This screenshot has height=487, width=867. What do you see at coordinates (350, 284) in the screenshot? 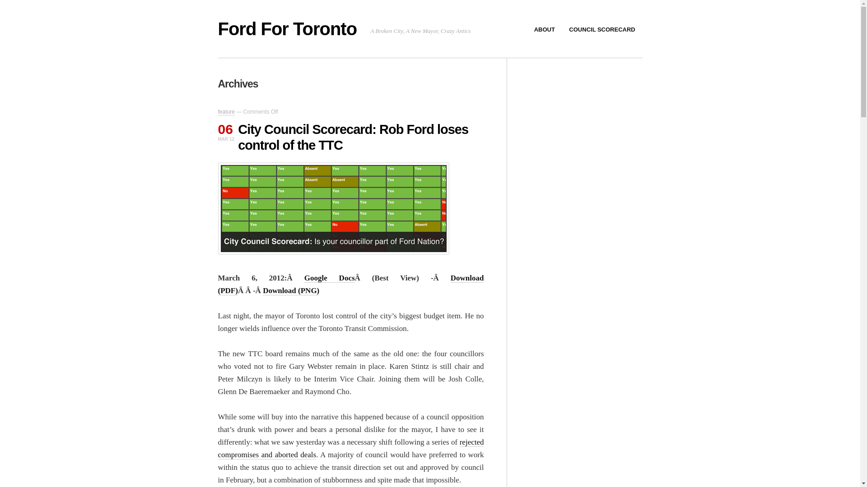
I see `TO Council Scorecard - March 6, 2012` at bounding box center [350, 284].